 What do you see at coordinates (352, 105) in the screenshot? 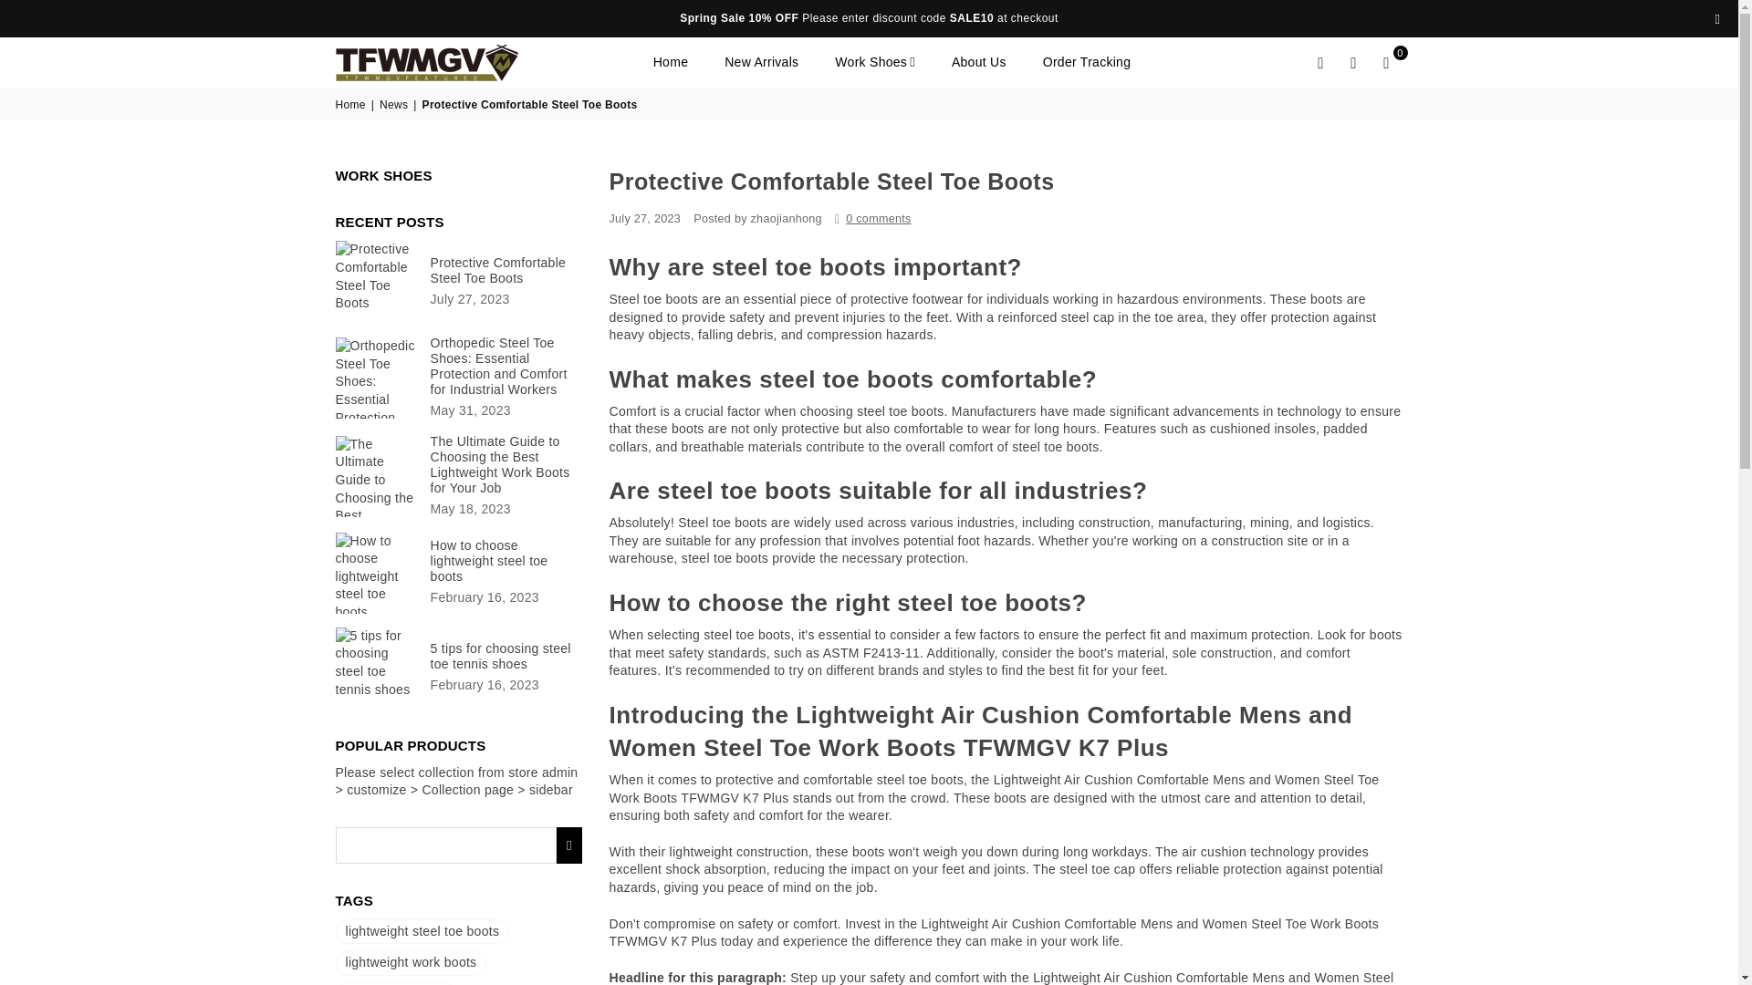
I see `Back to the home page` at bounding box center [352, 105].